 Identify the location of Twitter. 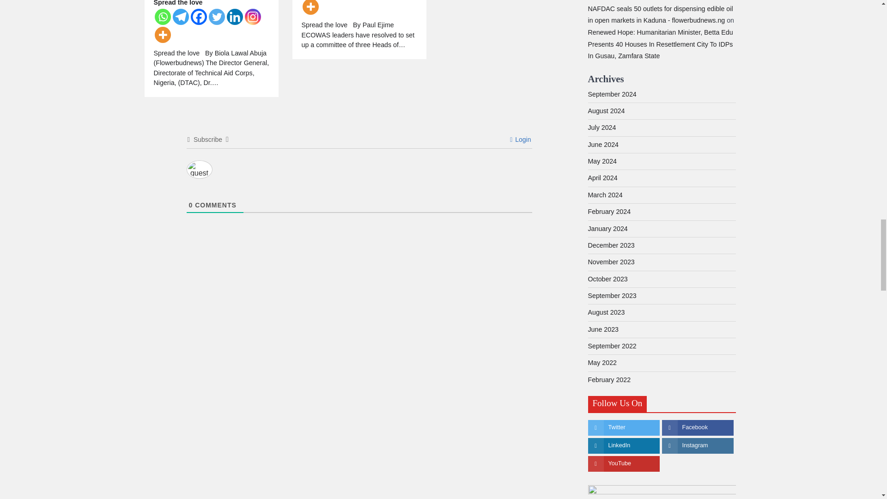
(217, 17).